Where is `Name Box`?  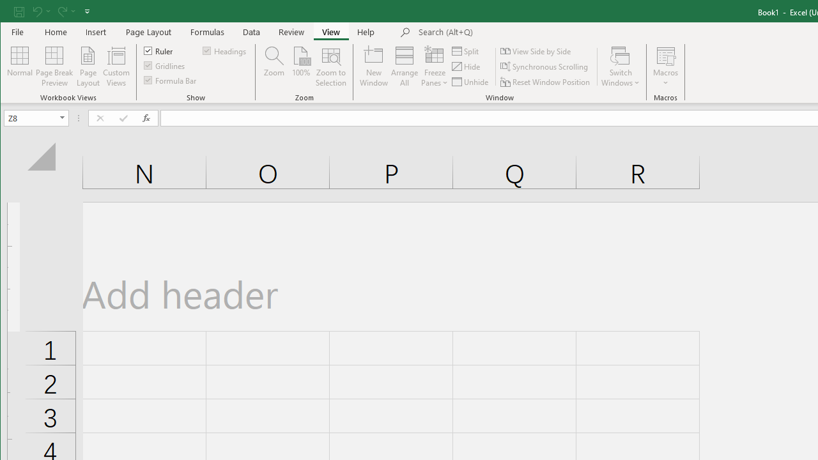
Name Box is located at coordinates (31, 118).